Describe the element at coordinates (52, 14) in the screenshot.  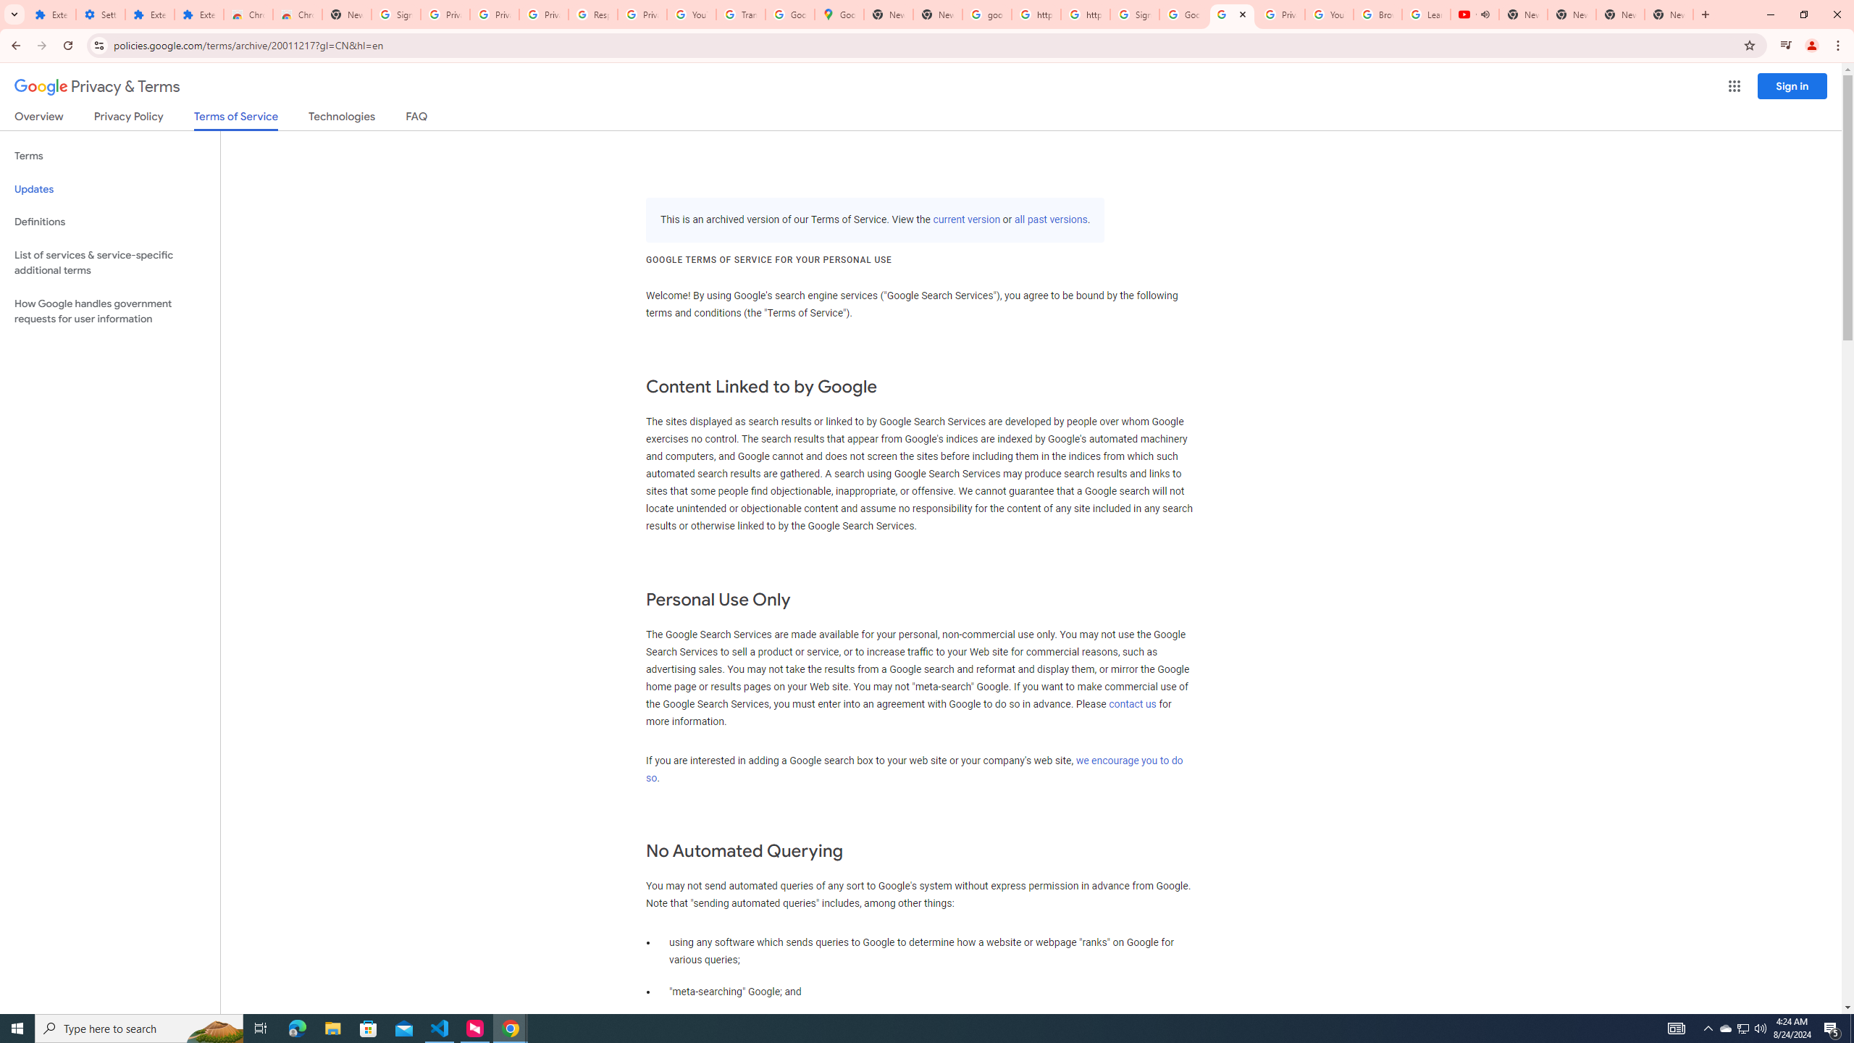
I see `Extensions` at that location.